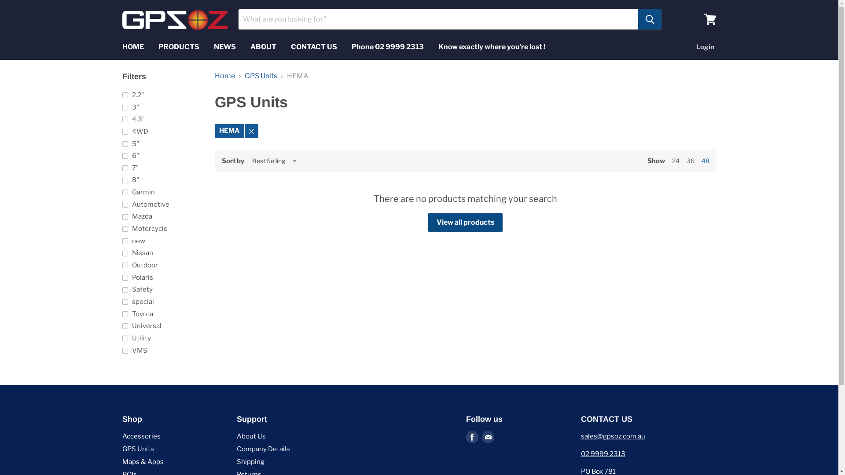  I want to click on 5", so click(162, 144).